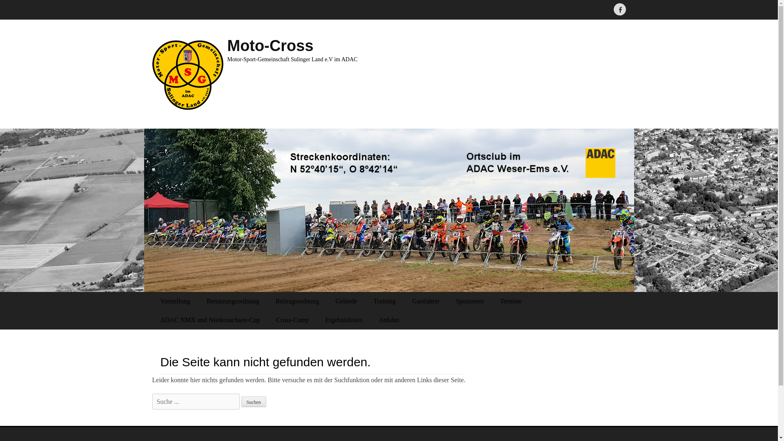 The height and width of the screenshot is (441, 784). What do you see at coordinates (470, 301) in the screenshot?
I see `Sponsoren` at bounding box center [470, 301].